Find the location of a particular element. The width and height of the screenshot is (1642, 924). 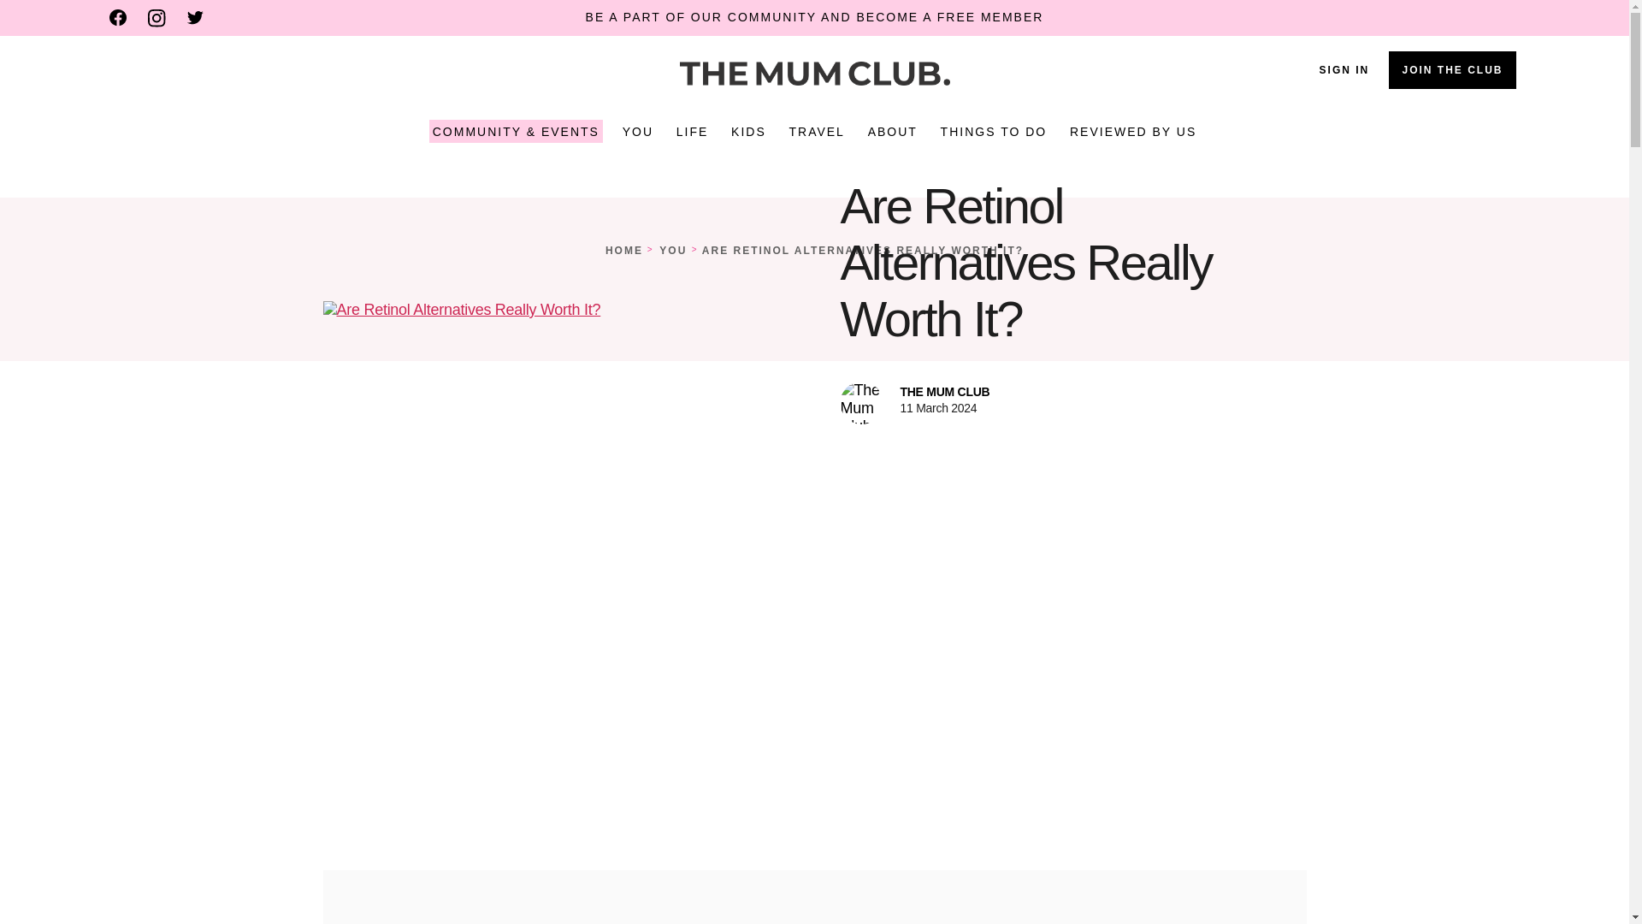

BE A PART OF OUR COMMUNITY AND BECOME A FREE MEMBER is located at coordinates (815, 17).